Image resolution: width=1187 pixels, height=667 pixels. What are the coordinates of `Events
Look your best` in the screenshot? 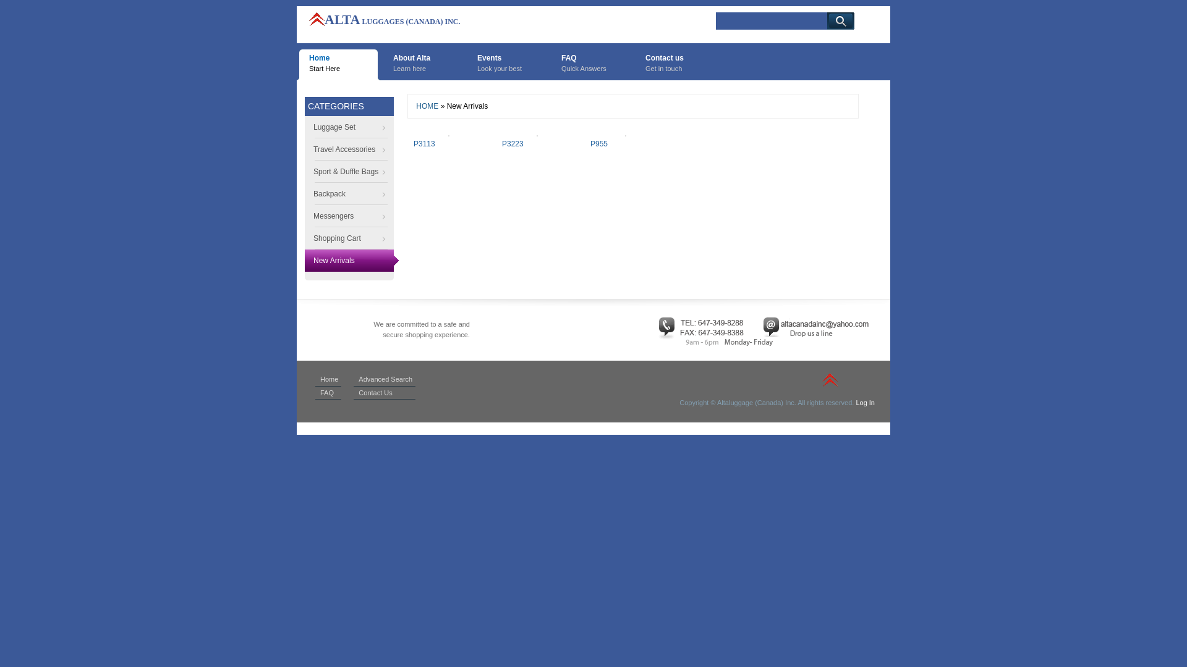 It's located at (507, 65).